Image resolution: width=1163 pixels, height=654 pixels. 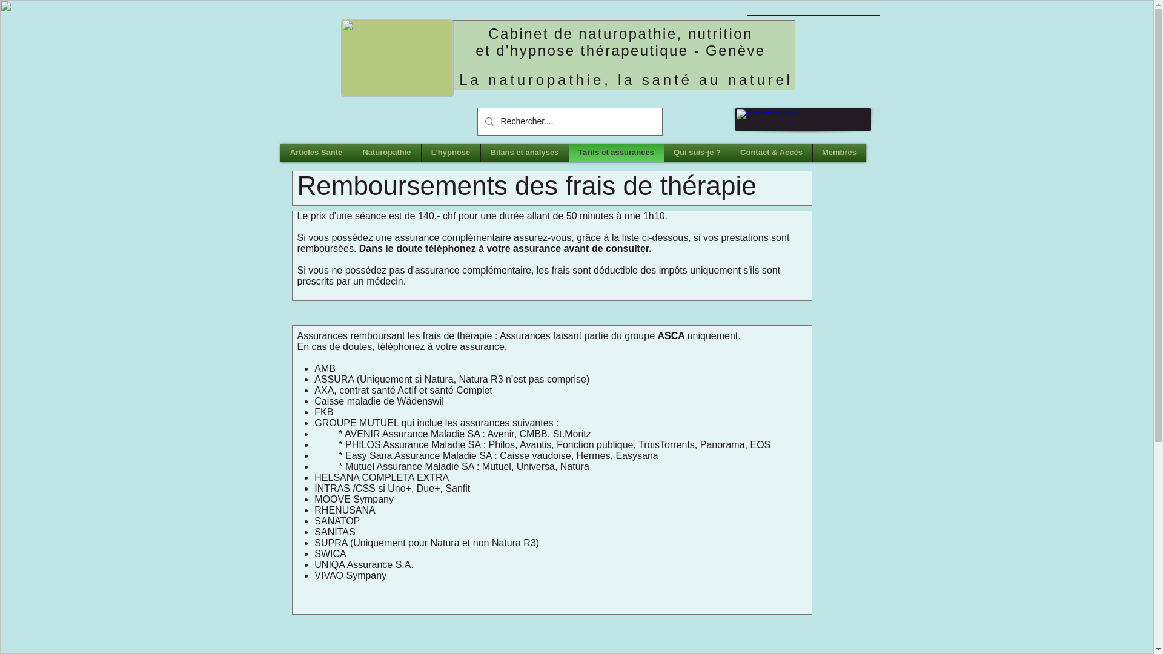 I want to click on Membres, so click(x=839, y=153).